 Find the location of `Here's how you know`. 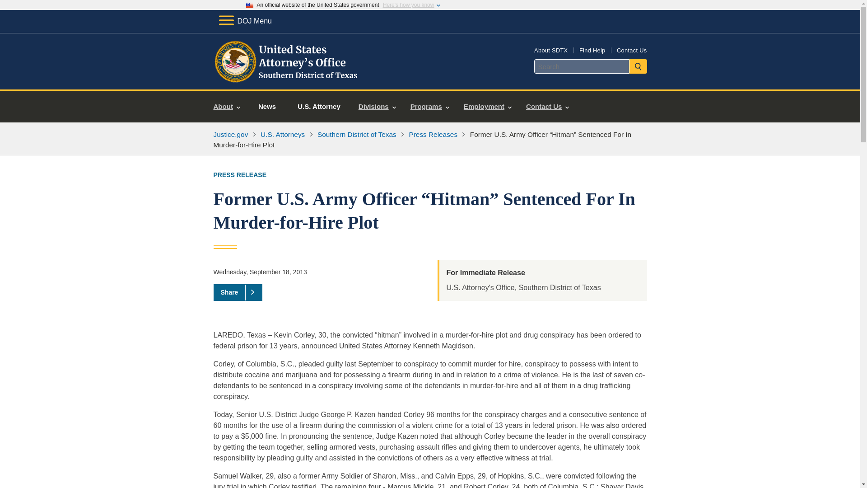

Here's how you know is located at coordinates (408, 5).